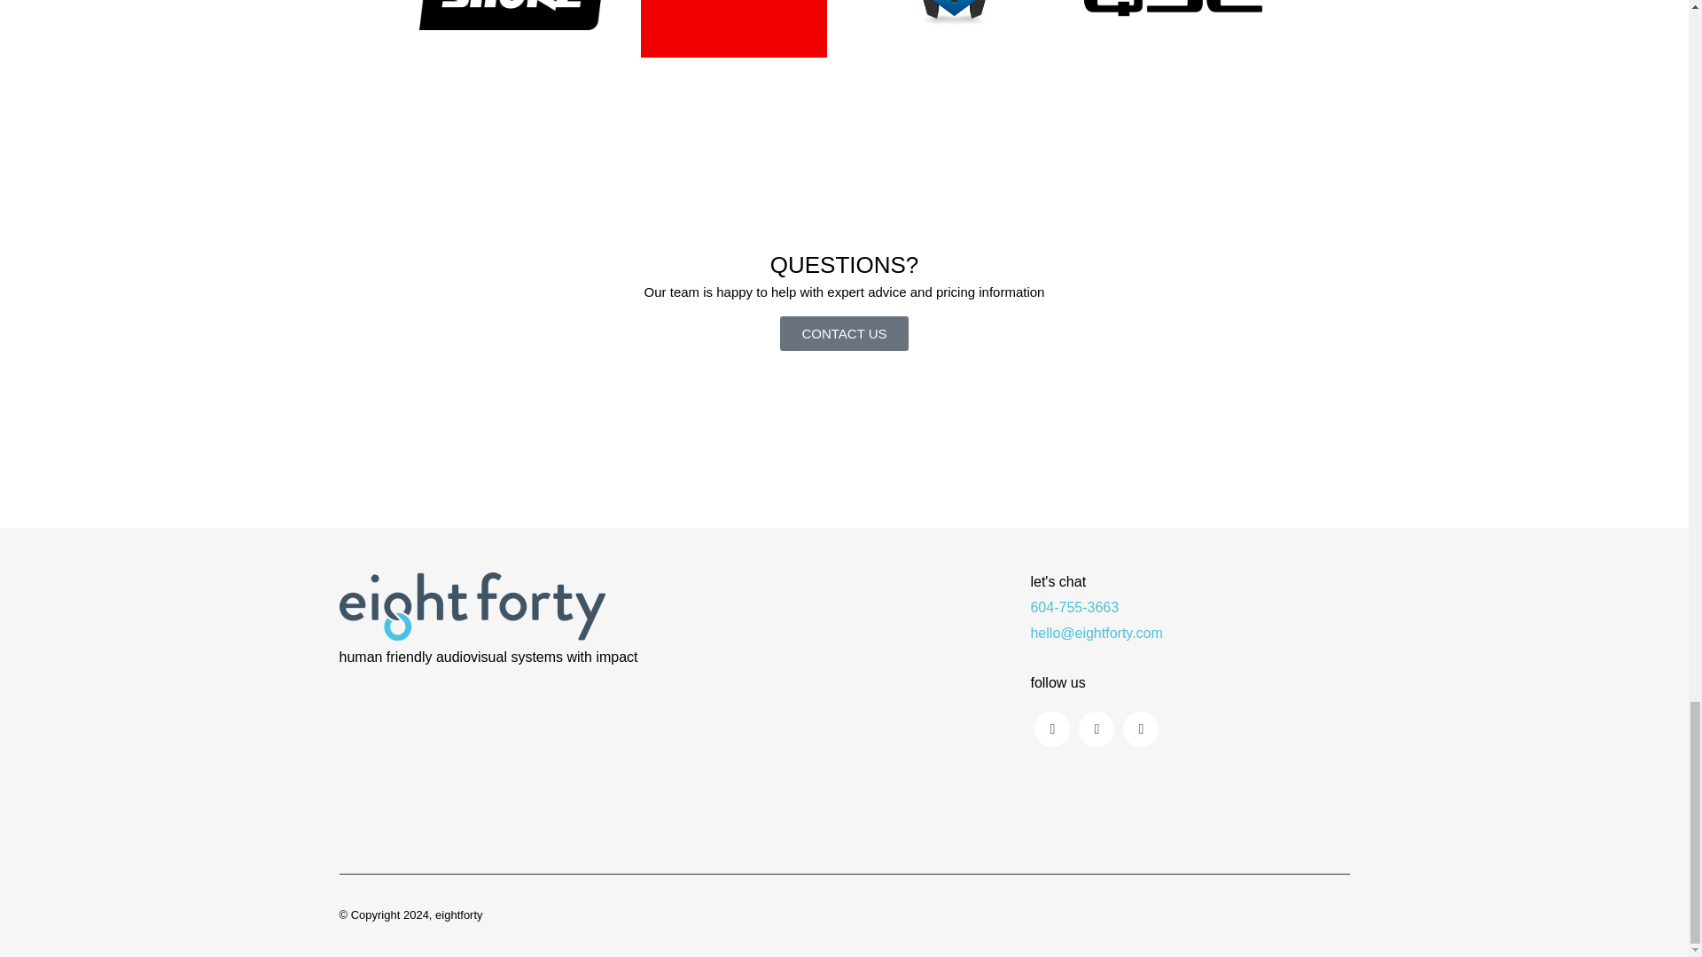 The image size is (1702, 957). I want to click on Instagram, so click(1052, 729).